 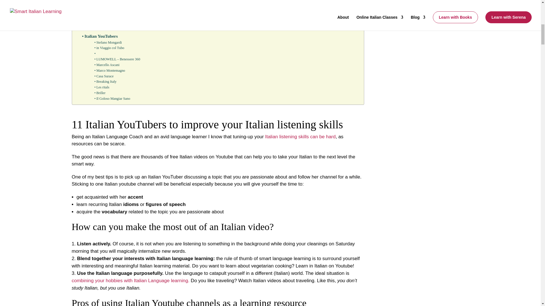 I want to click on in Viaggio col Tubo, so click(x=109, y=48).